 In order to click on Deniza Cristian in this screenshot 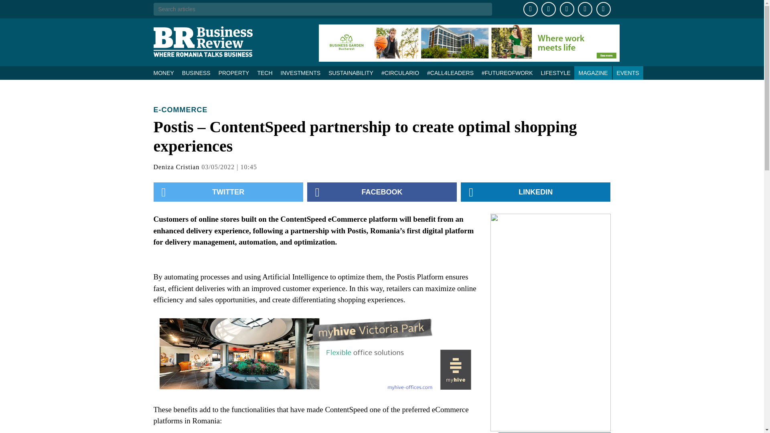, I will do `click(176, 167)`.